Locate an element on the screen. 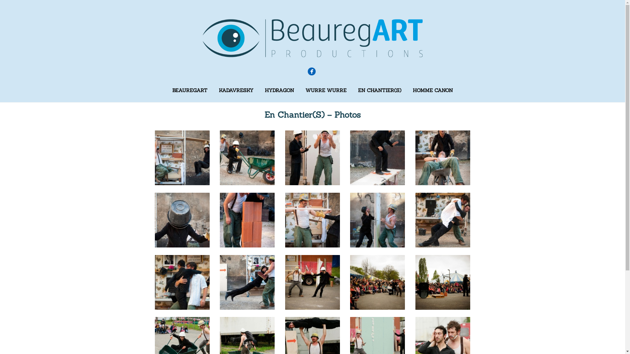 Image resolution: width=630 pixels, height=354 pixels. photo_en_chantiers_002 is located at coordinates (247, 157).